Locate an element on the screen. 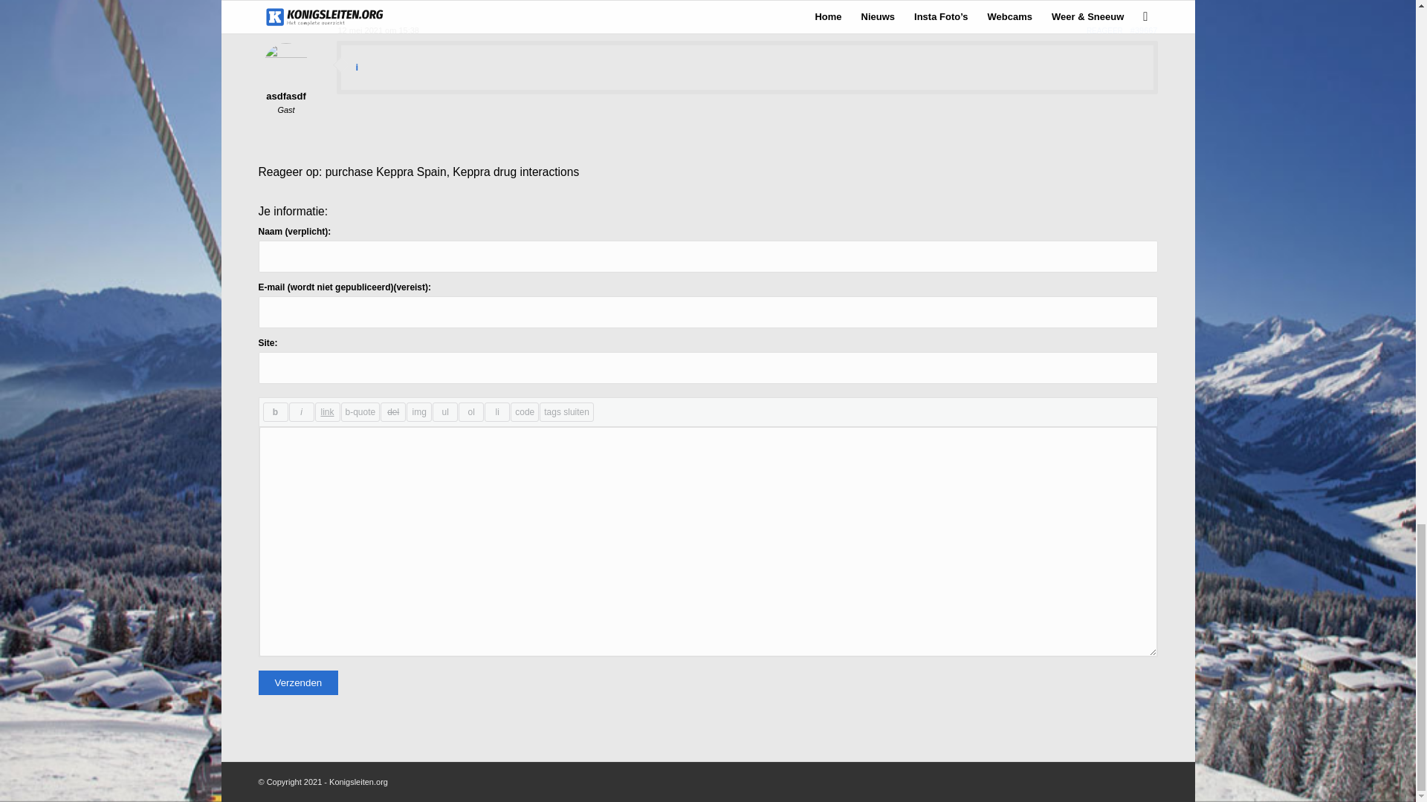 The width and height of the screenshot is (1427, 802). li is located at coordinates (496, 412).